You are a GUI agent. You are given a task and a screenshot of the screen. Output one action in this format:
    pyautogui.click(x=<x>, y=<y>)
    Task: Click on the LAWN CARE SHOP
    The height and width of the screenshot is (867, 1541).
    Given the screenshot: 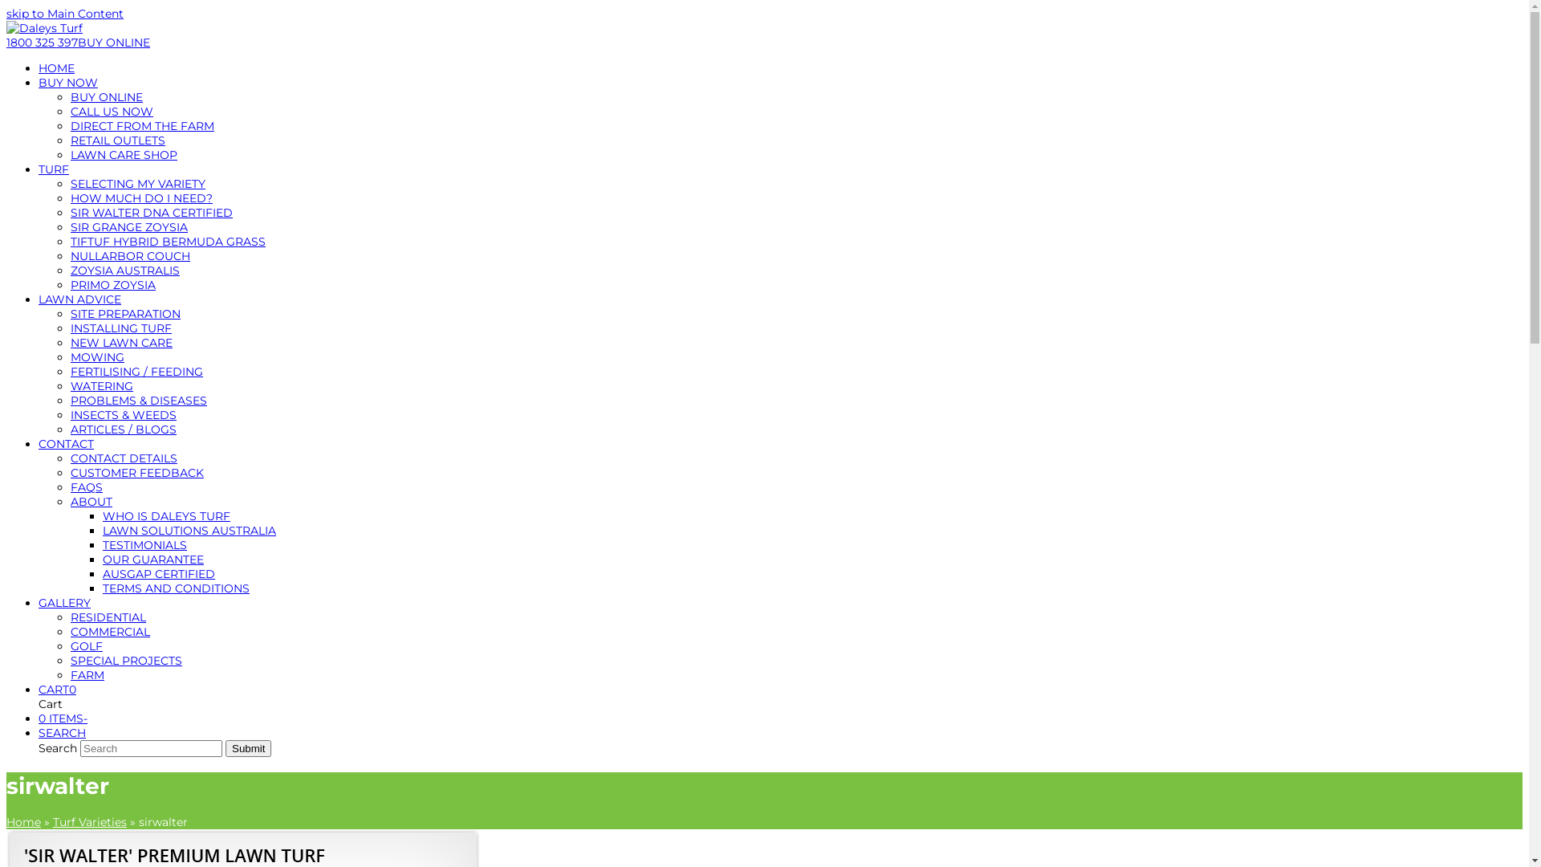 What is the action you would take?
    pyautogui.click(x=124, y=155)
    